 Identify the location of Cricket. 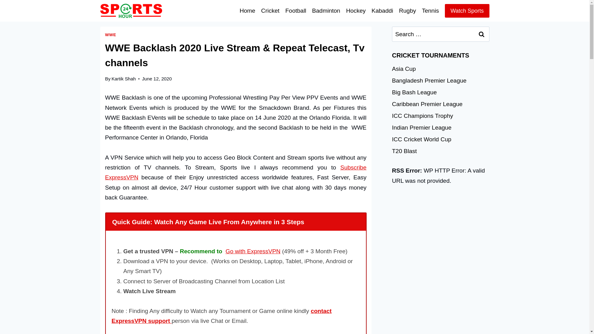
(270, 11).